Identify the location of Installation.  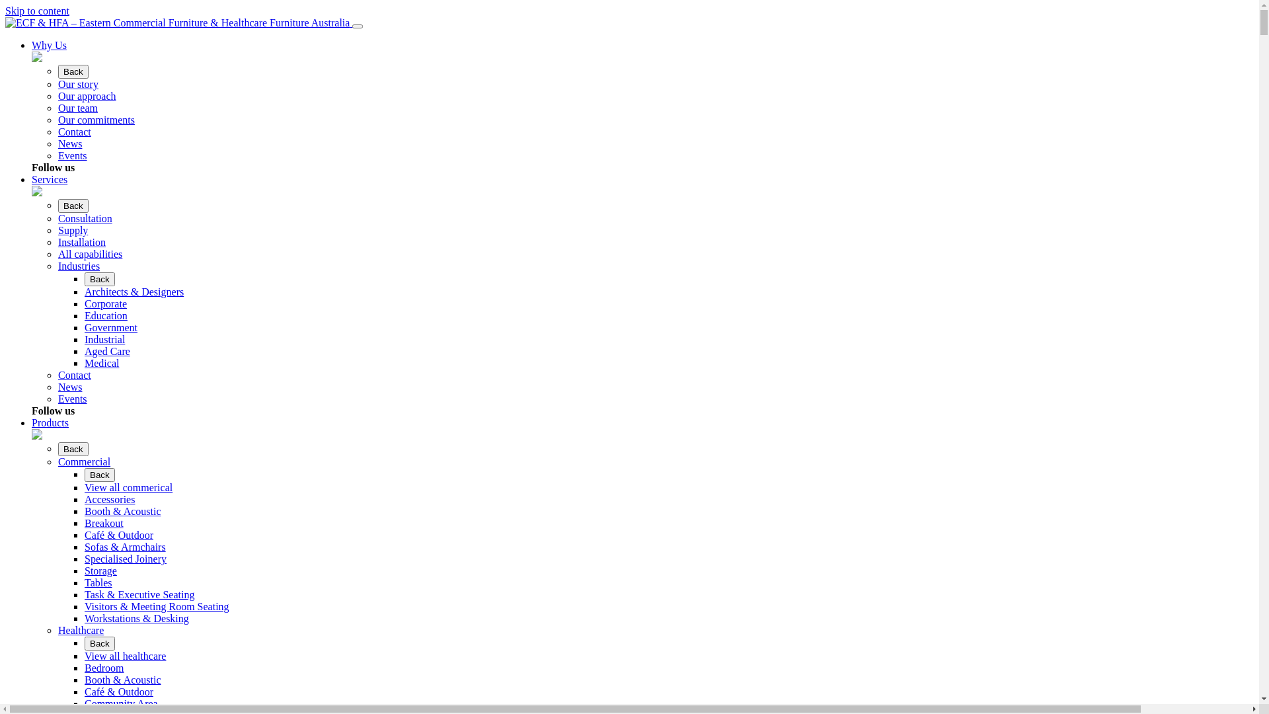
(82, 242).